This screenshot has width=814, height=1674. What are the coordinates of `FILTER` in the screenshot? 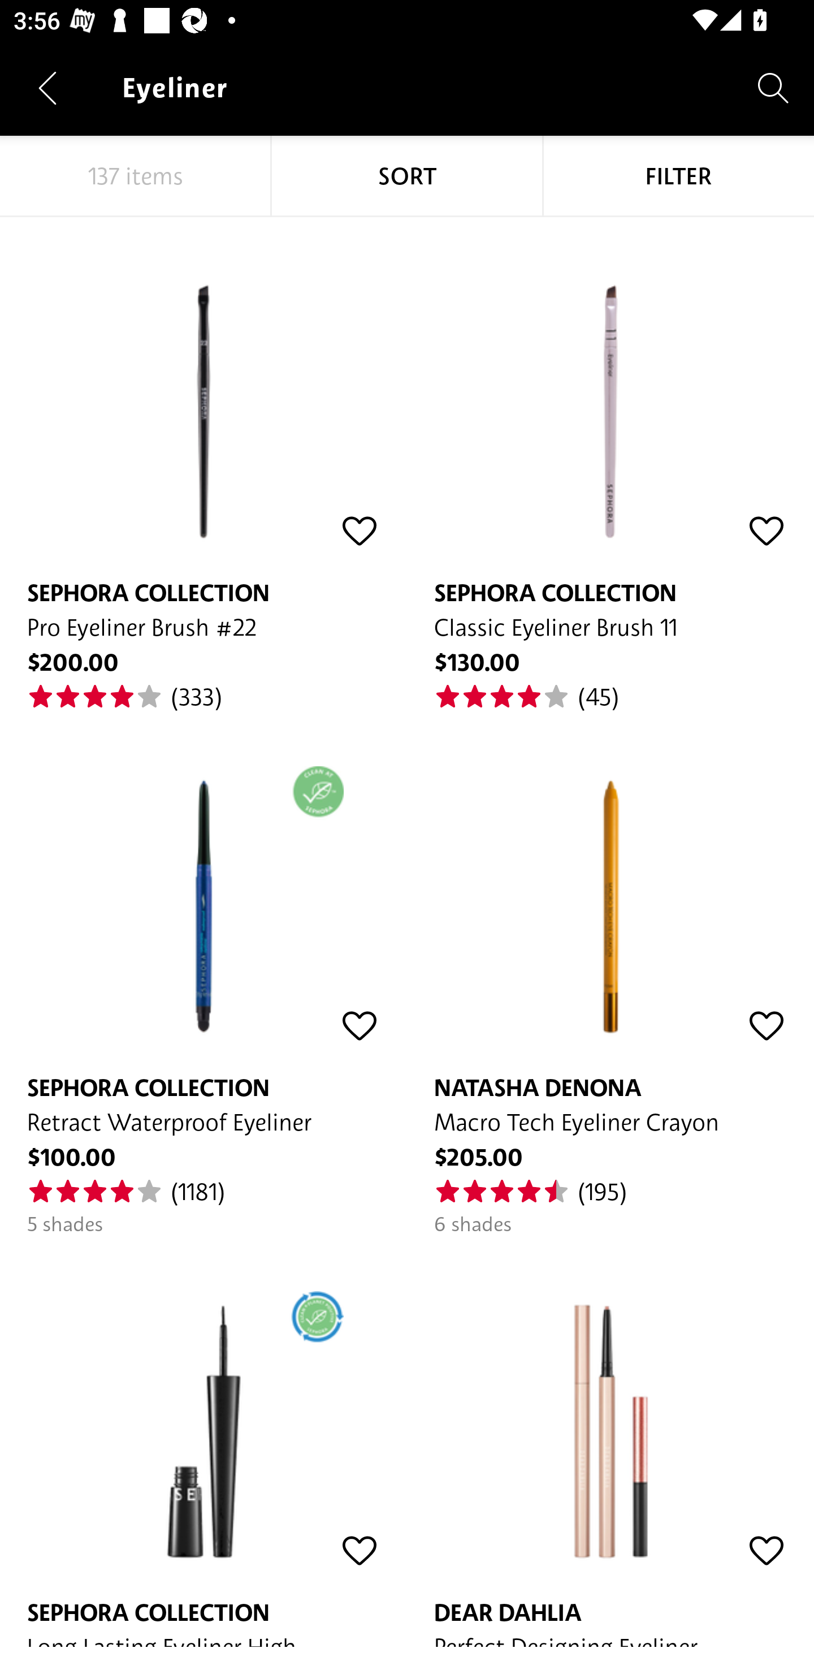 It's located at (678, 176).